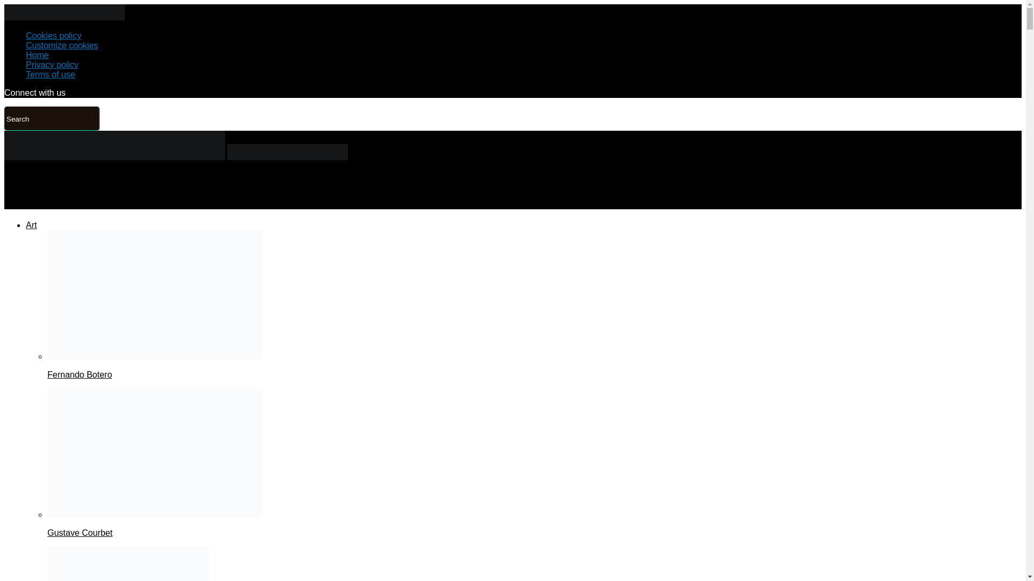 This screenshot has width=1034, height=581. Describe the element at coordinates (62, 45) in the screenshot. I see `Customize cookies` at that location.